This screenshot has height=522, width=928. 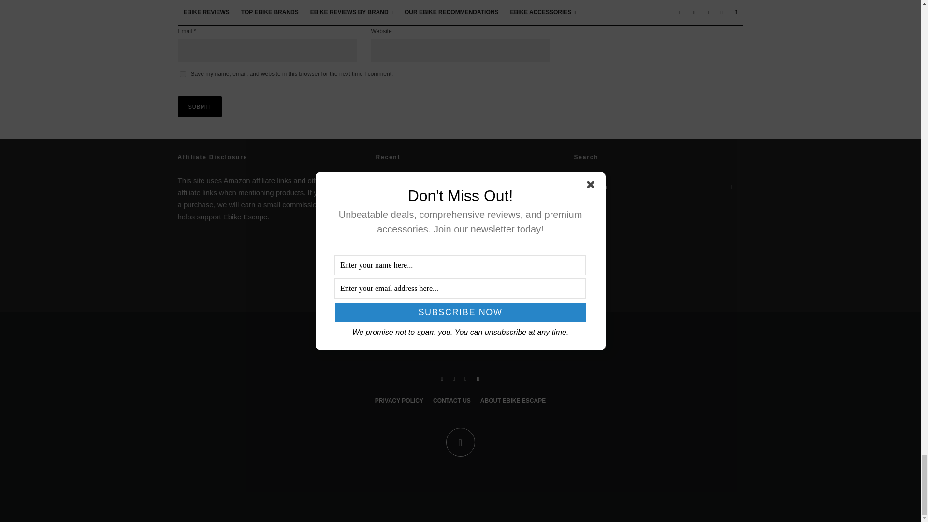 I want to click on Submit, so click(x=200, y=106).